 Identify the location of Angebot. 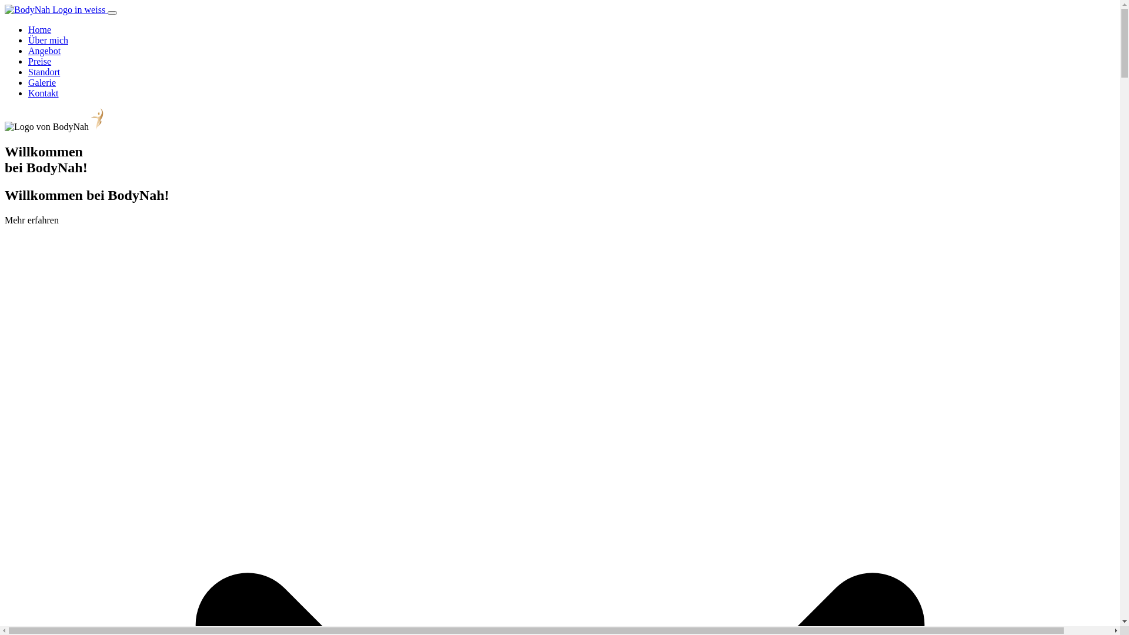
(45, 51).